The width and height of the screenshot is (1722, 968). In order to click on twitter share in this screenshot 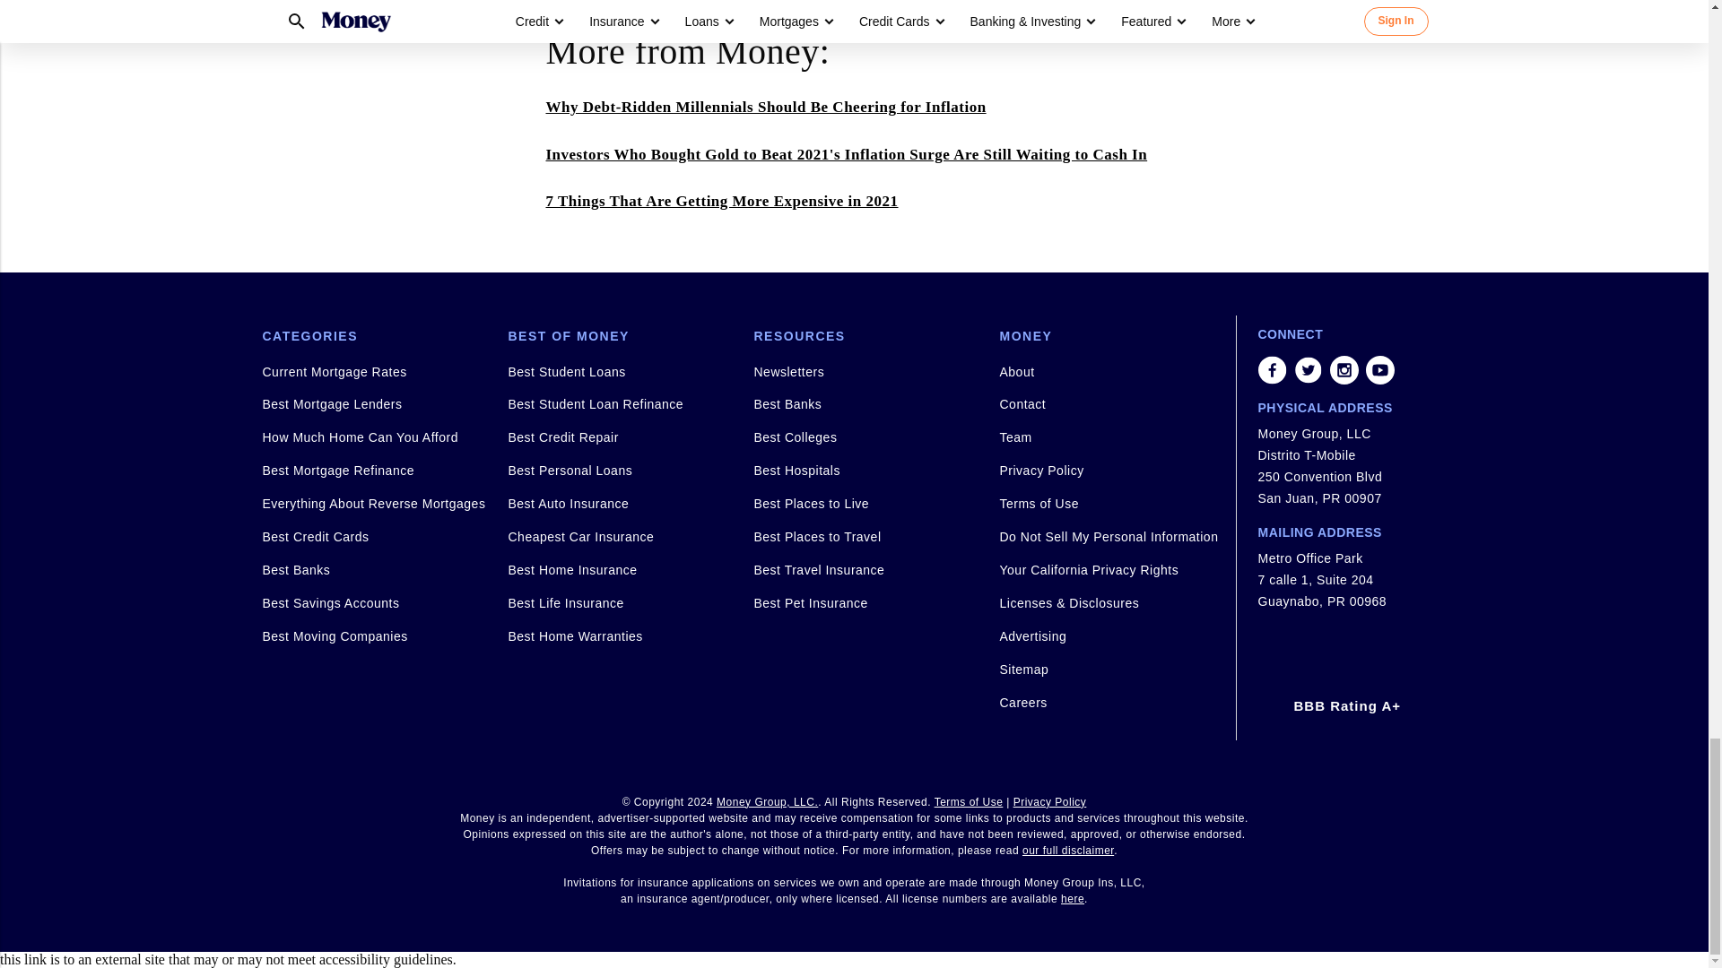, I will do `click(1308, 369)`.